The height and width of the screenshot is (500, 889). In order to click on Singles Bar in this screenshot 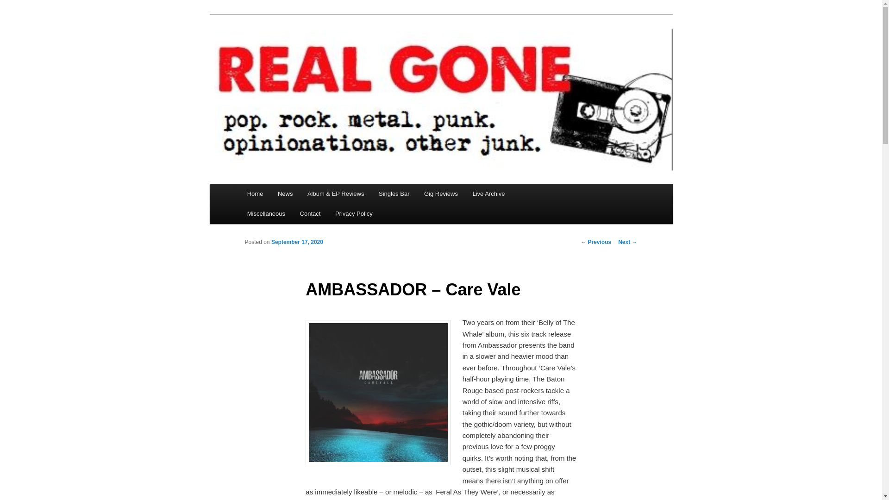, I will do `click(394, 194)`.